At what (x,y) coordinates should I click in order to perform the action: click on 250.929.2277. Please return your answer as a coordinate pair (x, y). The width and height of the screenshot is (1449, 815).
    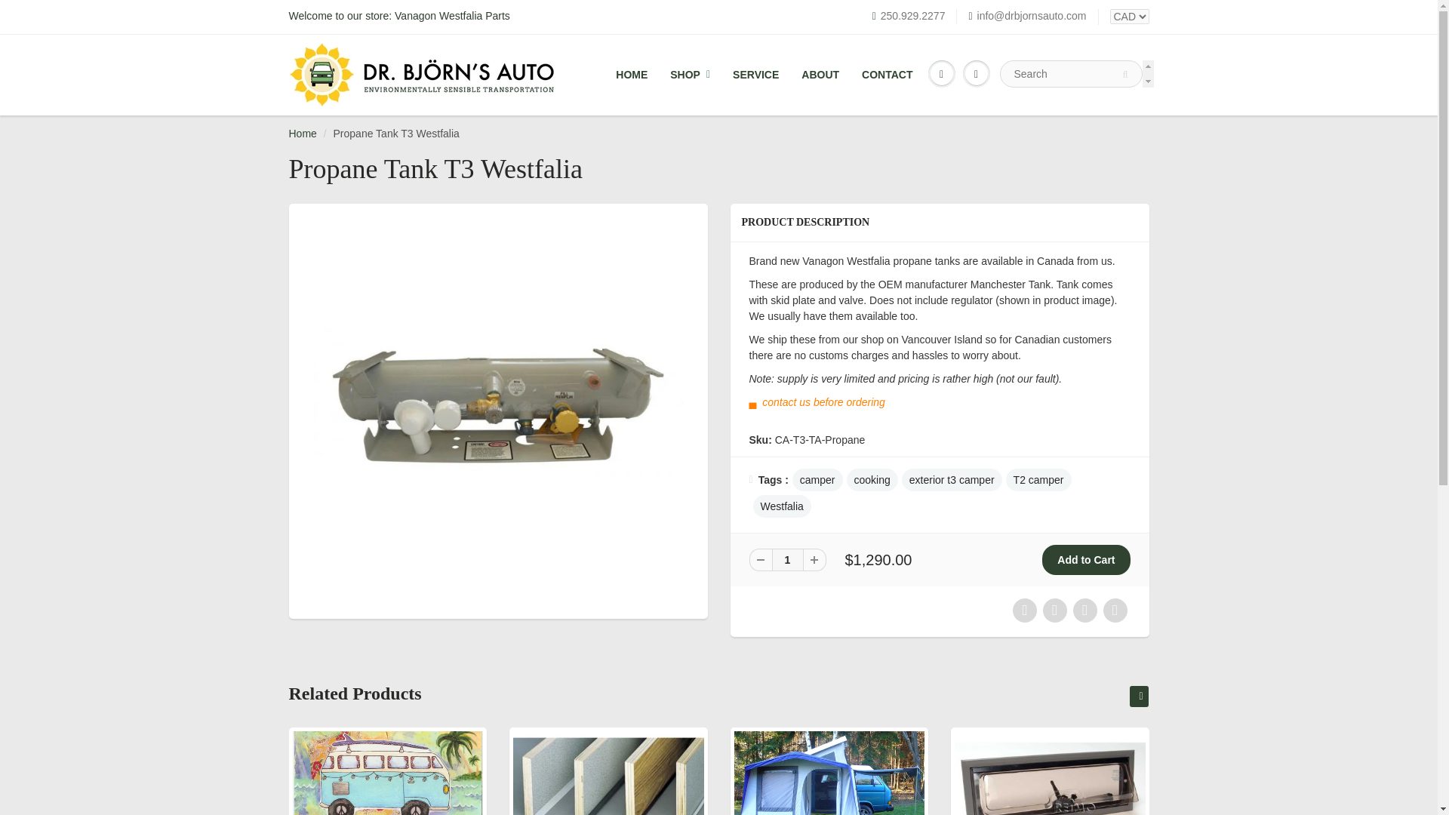
    Looking at the image, I should click on (909, 17).